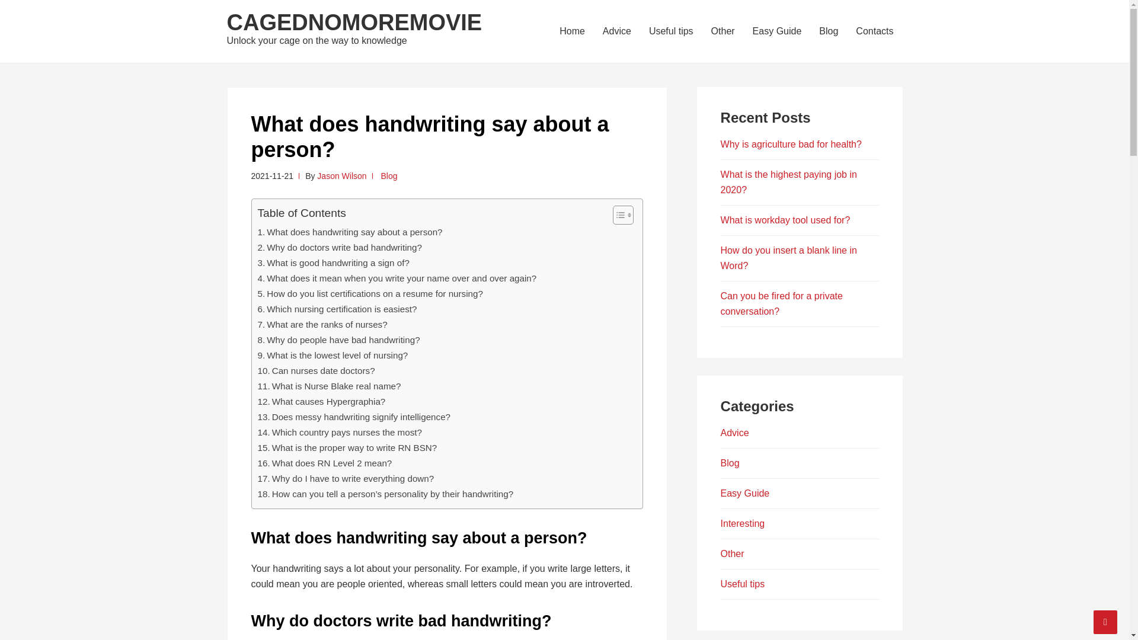 Image resolution: width=1138 pixels, height=640 pixels. Describe the element at coordinates (321, 325) in the screenshot. I see `What are the ranks of nurses?` at that location.